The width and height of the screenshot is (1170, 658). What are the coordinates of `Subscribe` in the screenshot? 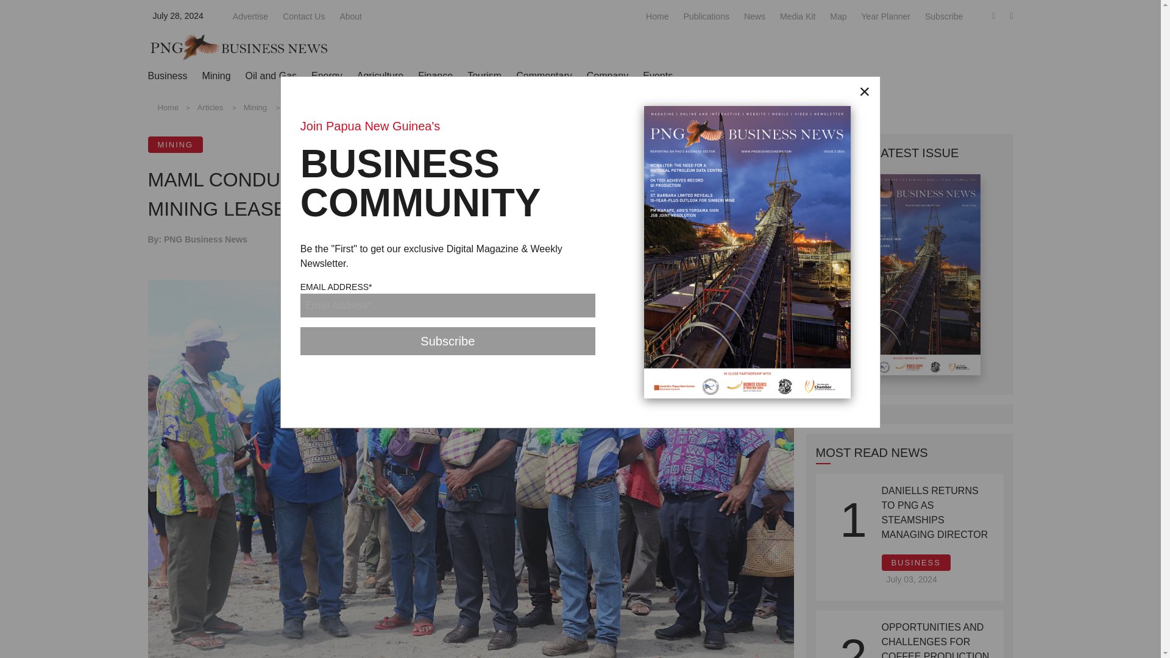 It's located at (448, 341).